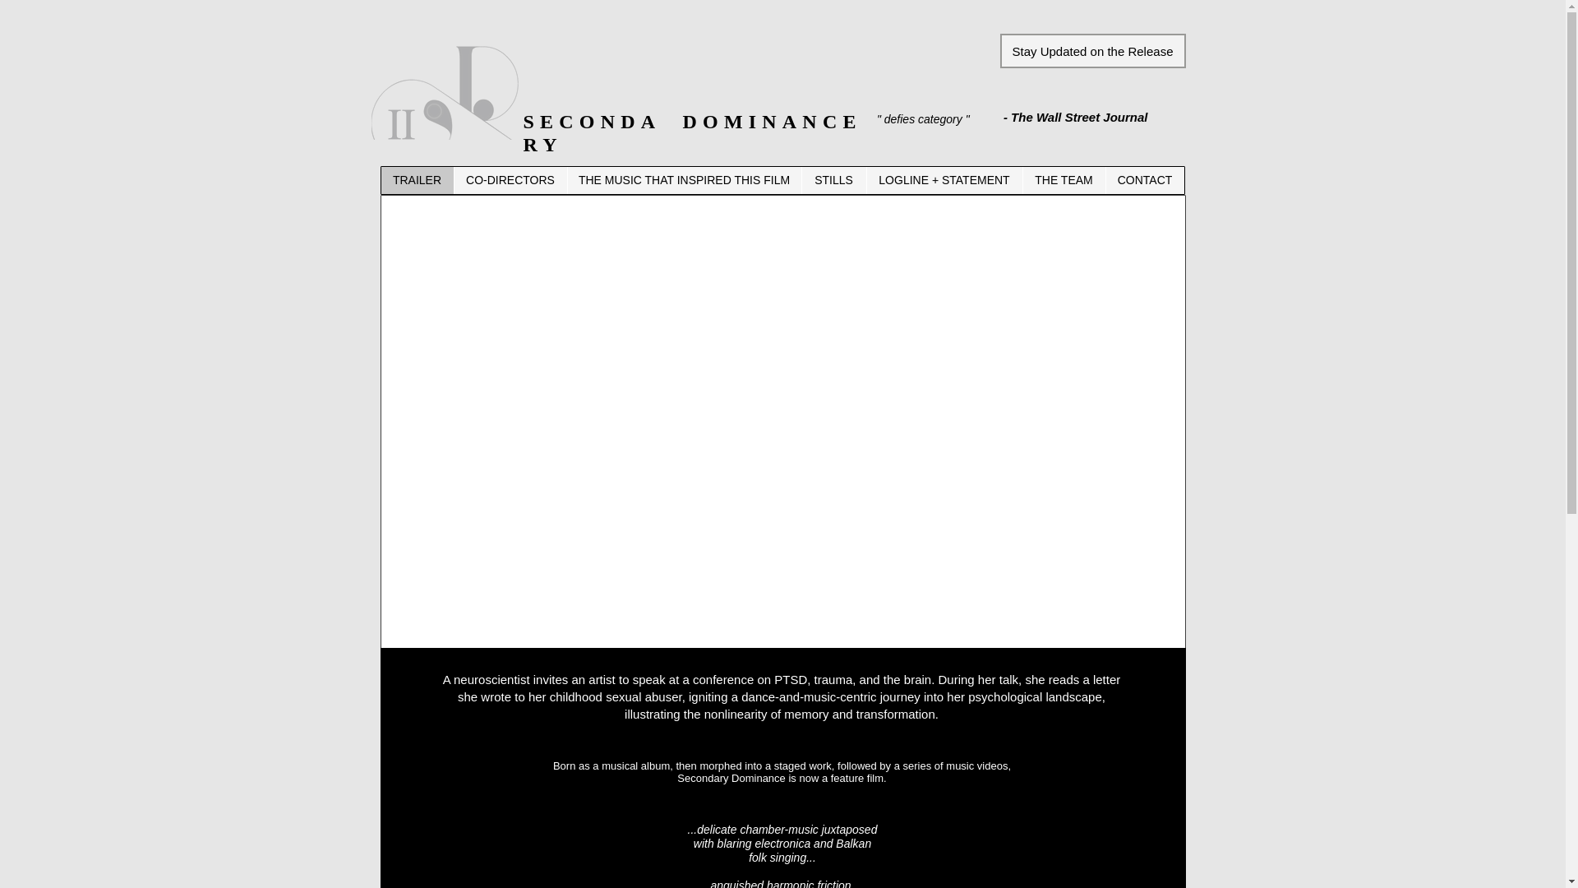 This screenshot has height=888, width=1578. Describe the element at coordinates (832, 181) in the screenshot. I see `STILLS` at that location.